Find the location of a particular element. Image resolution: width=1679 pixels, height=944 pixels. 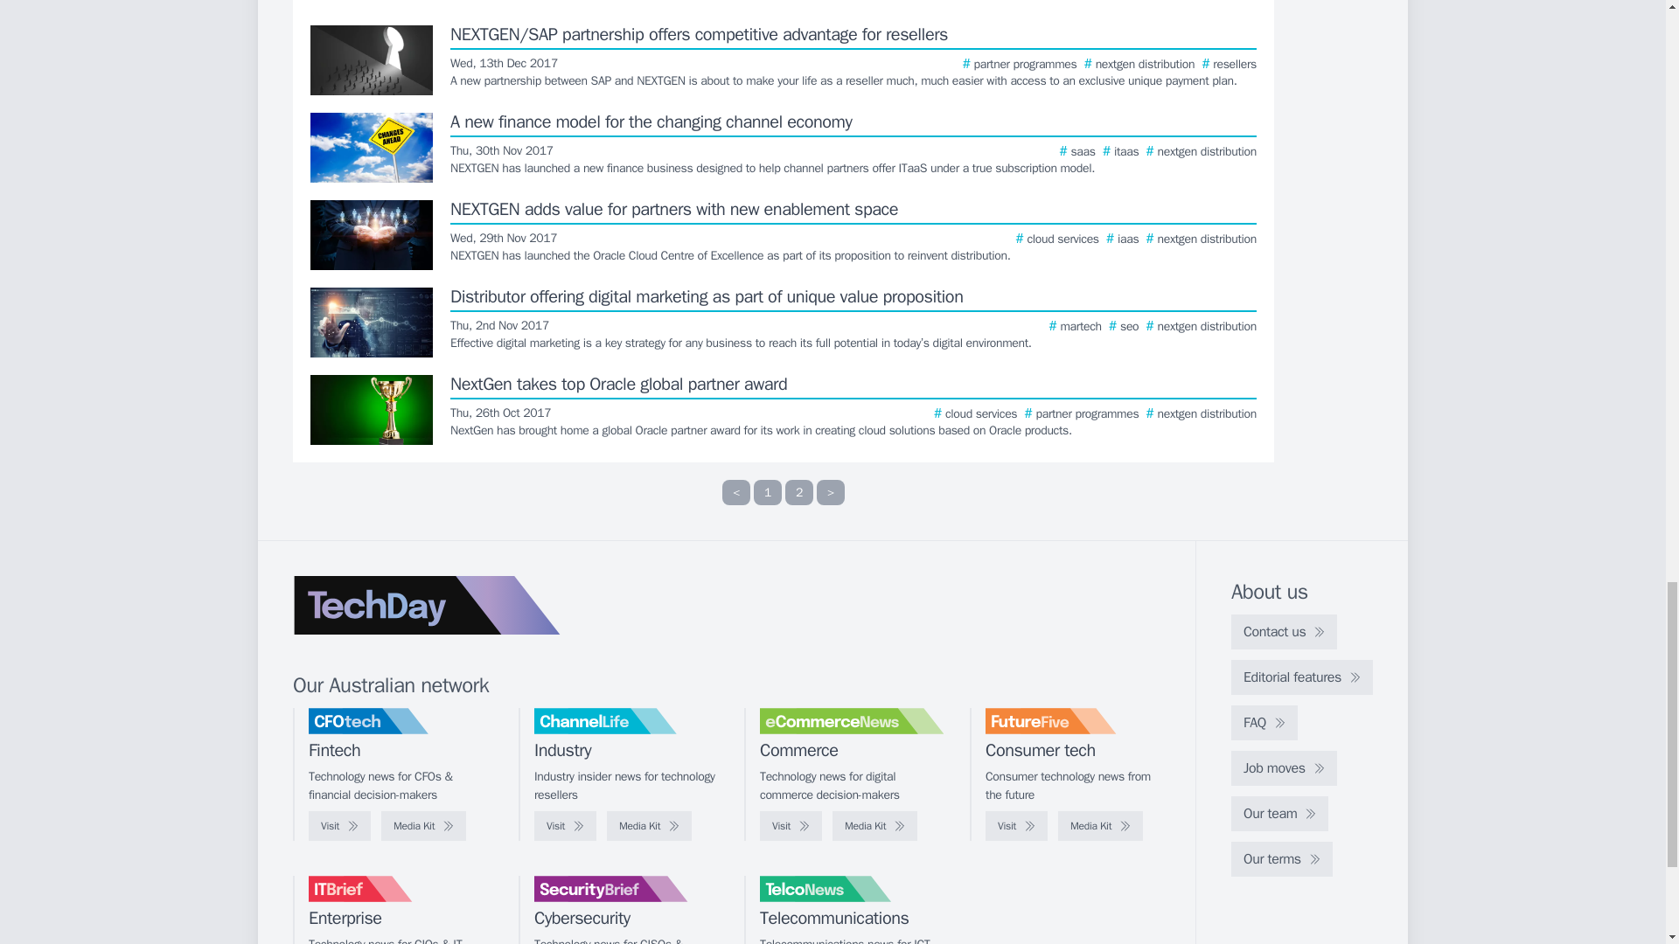

1 is located at coordinates (768, 491).